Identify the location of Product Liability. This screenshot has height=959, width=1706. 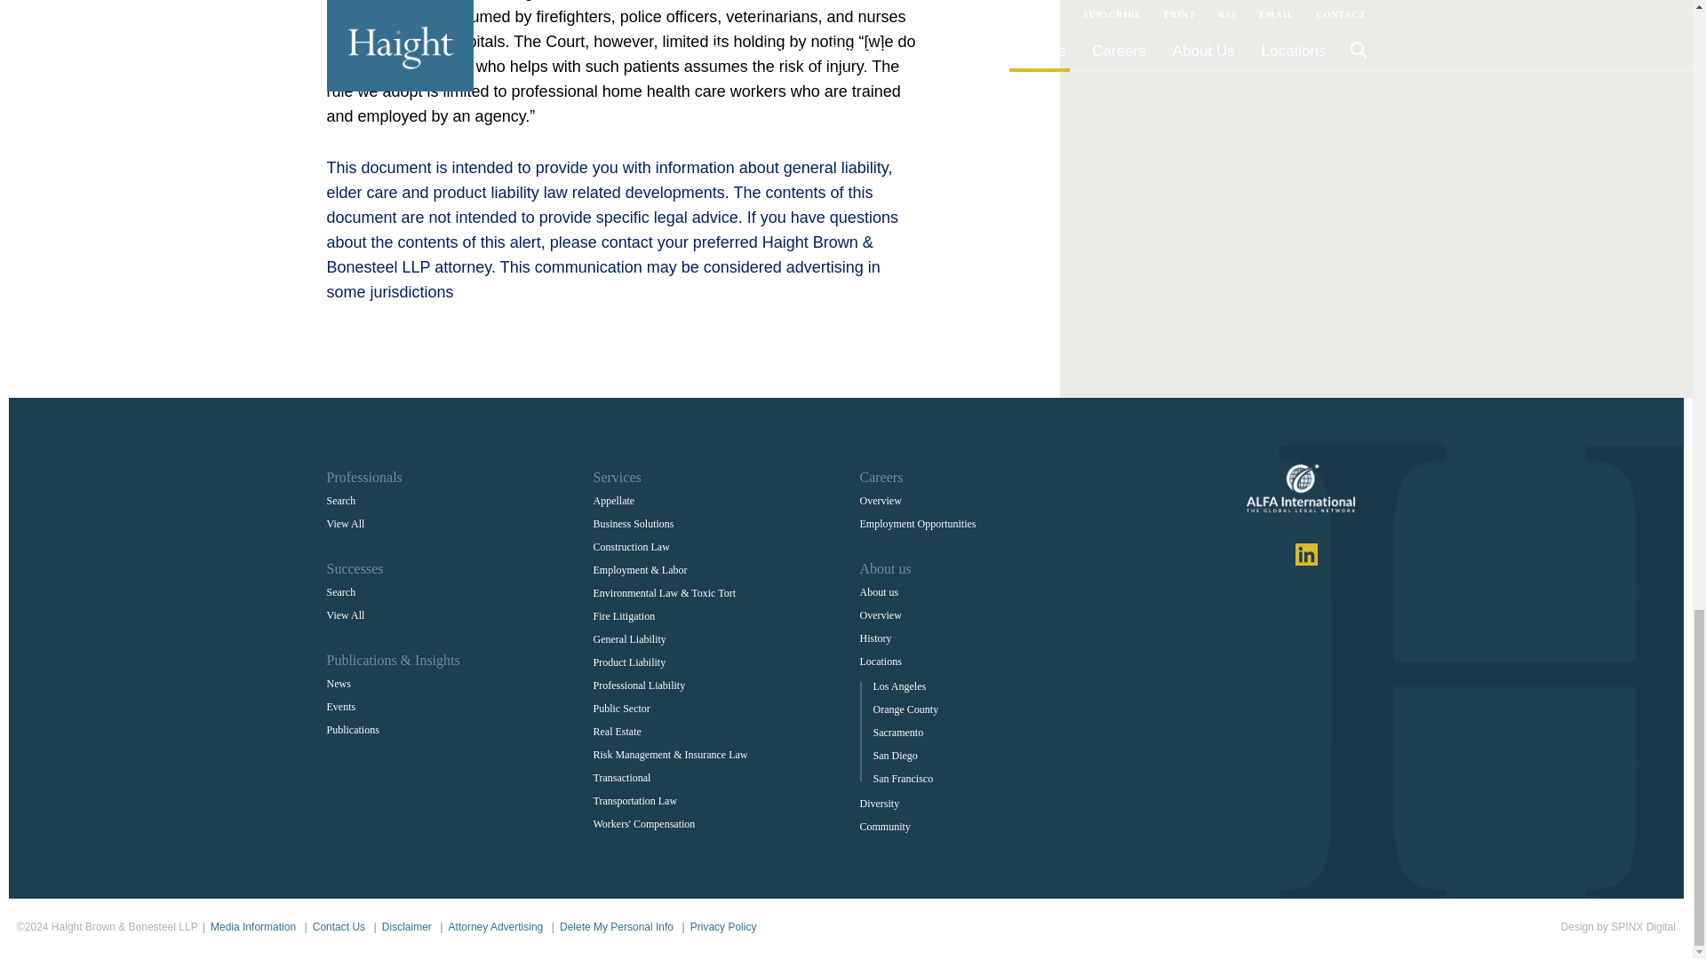
(630, 662).